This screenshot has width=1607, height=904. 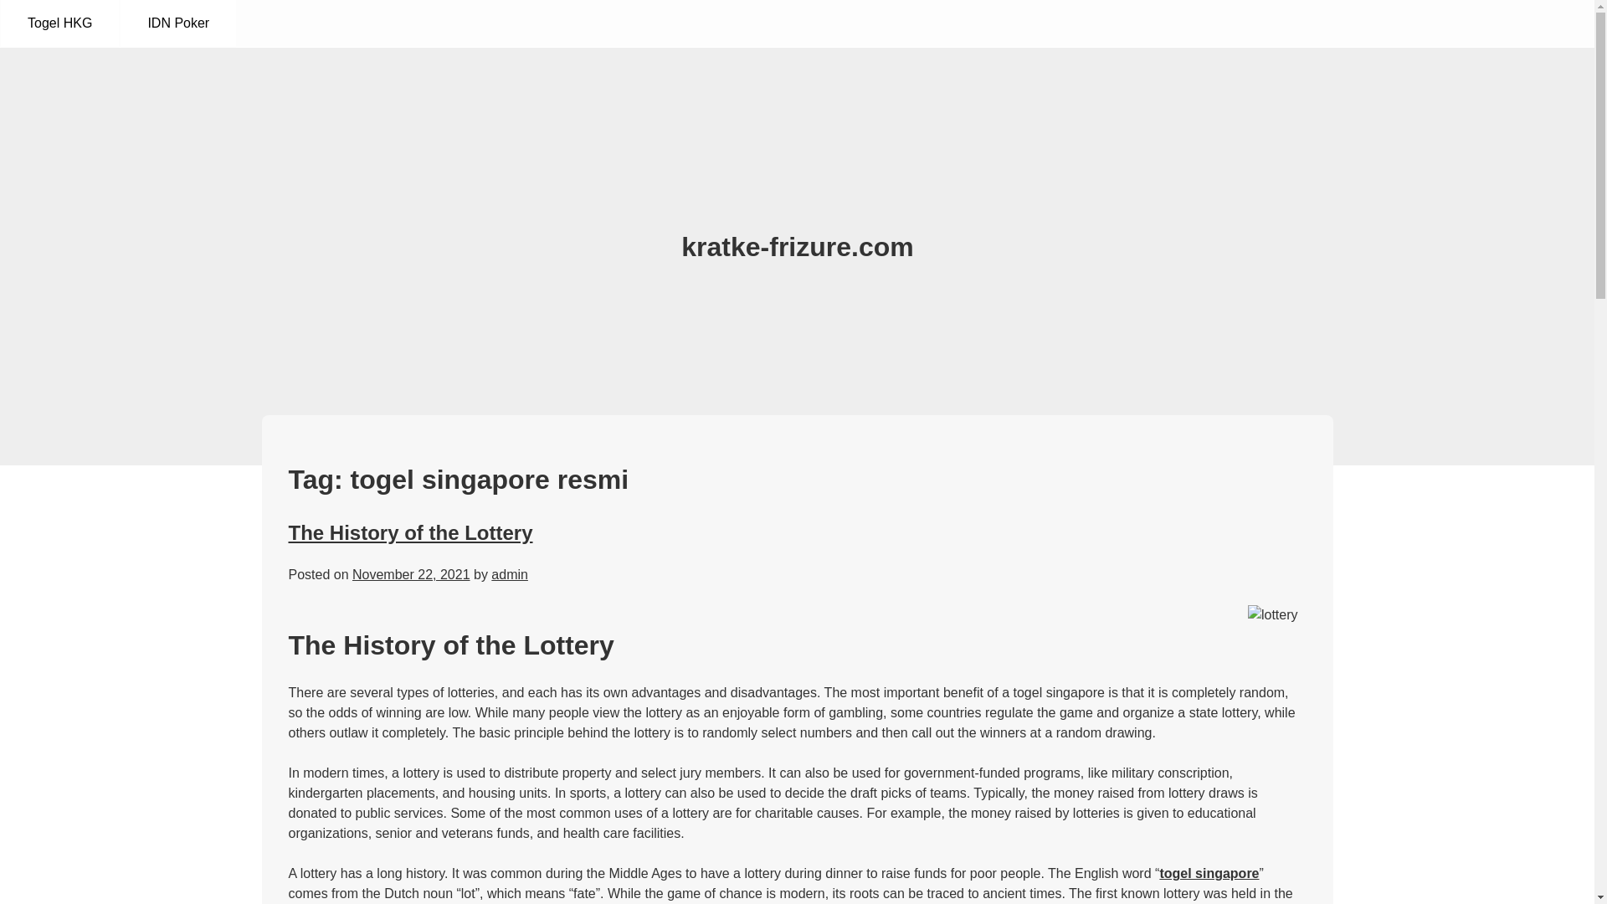 I want to click on admin, so click(x=510, y=574).